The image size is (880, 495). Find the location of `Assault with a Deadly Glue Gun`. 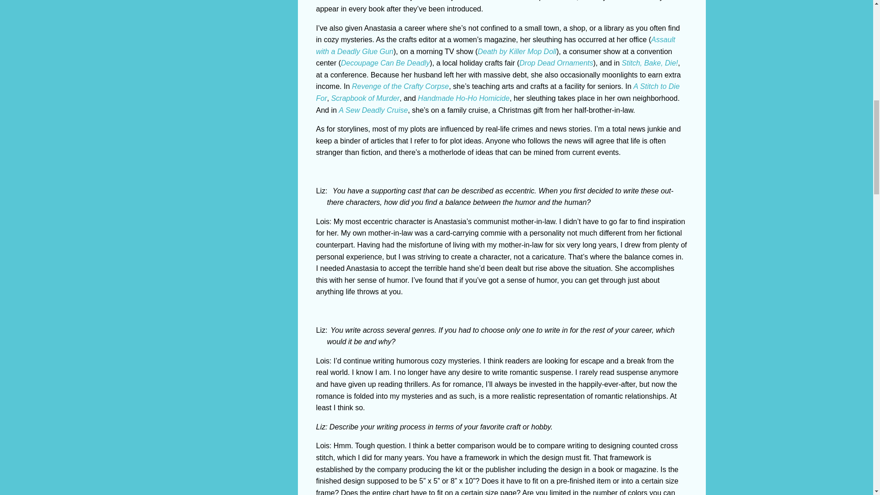

Assault with a Deadly Glue Gun is located at coordinates (496, 45).